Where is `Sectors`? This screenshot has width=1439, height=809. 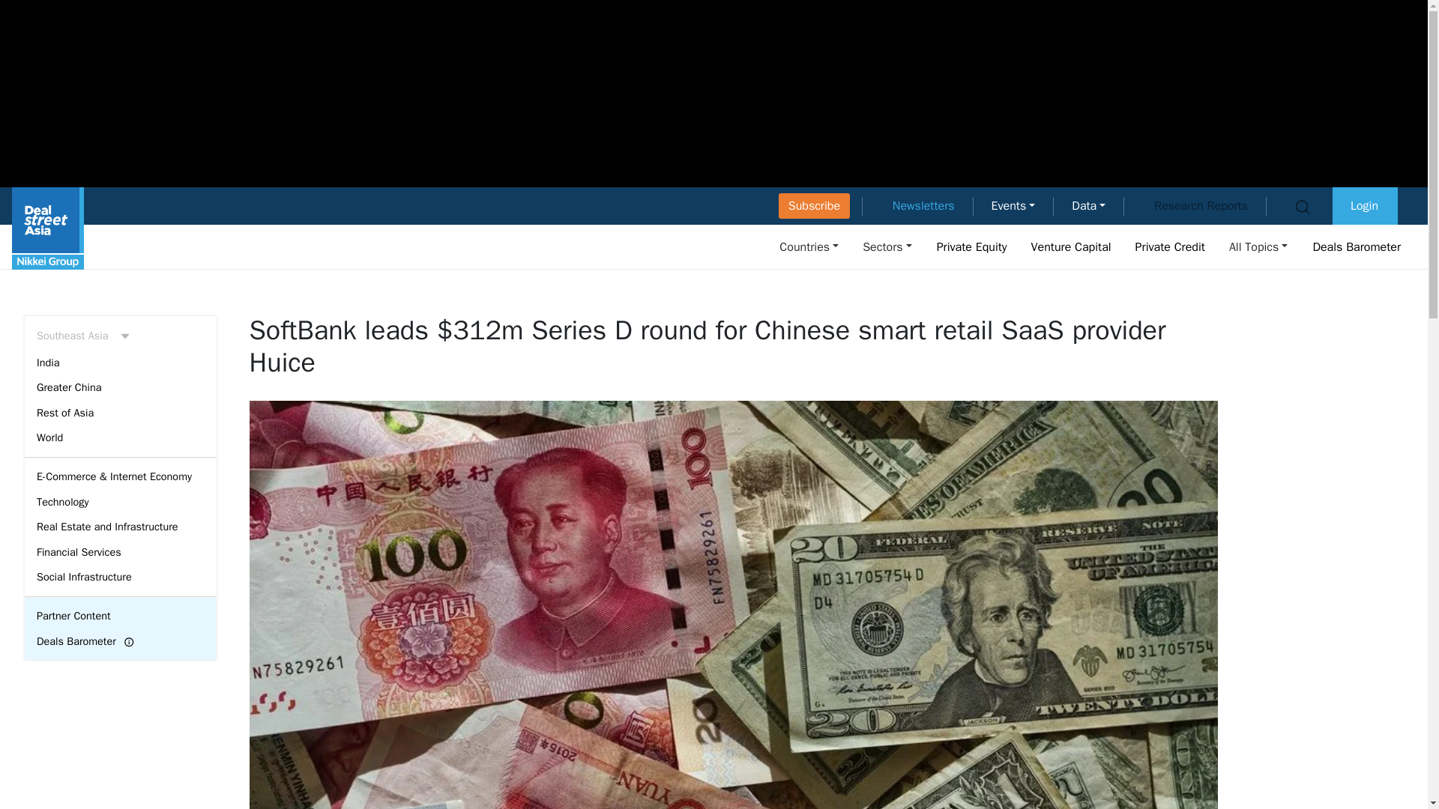 Sectors is located at coordinates (887, 246).